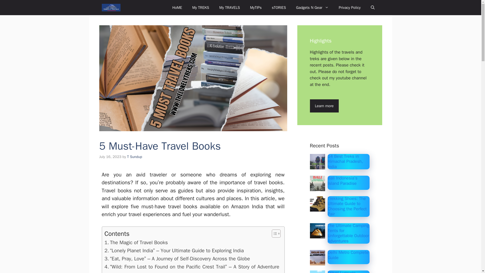  Describe the element at coordinates (350, 8) in the screenshot. I see `Privacy Policy` at that location.